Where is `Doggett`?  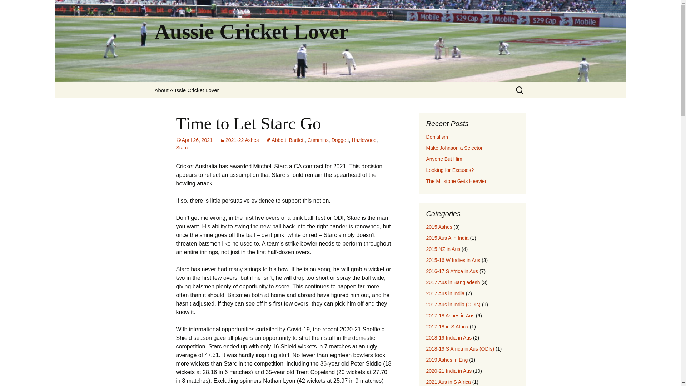 Doggett is located at coordinates (340, 140).